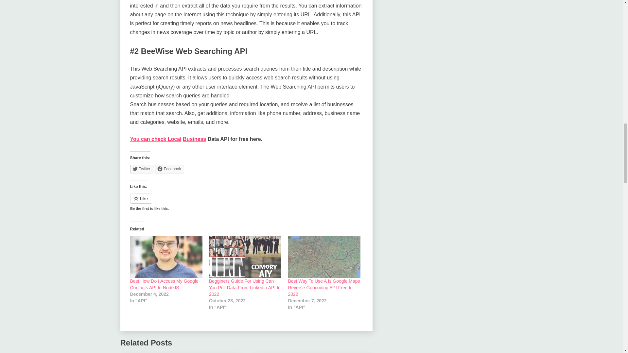 This screenshot has width=628, height=353. What do you see at coordinates (141, 169) in the screenshot?
I see `Click to share on Twitter` at bounding box center [141, 169].